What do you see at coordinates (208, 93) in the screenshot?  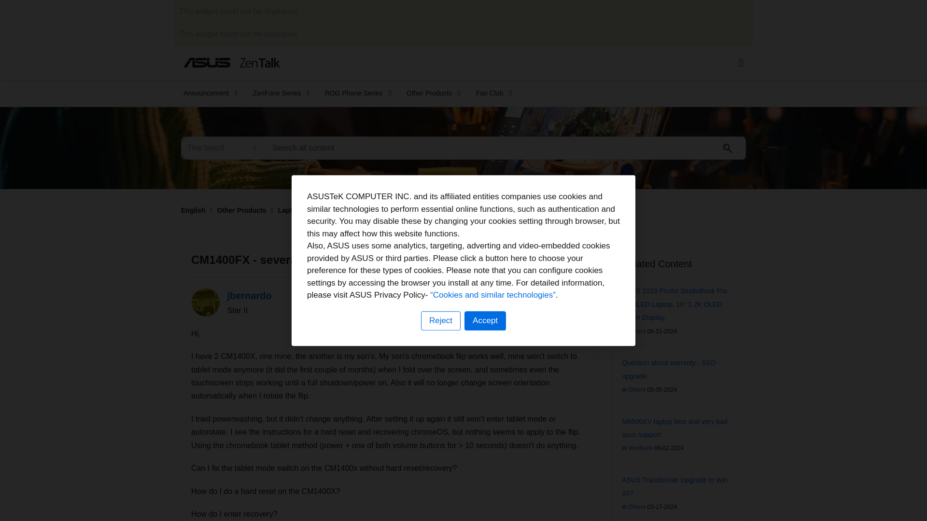 I see `Announcement` at bounding box center [208, 93].